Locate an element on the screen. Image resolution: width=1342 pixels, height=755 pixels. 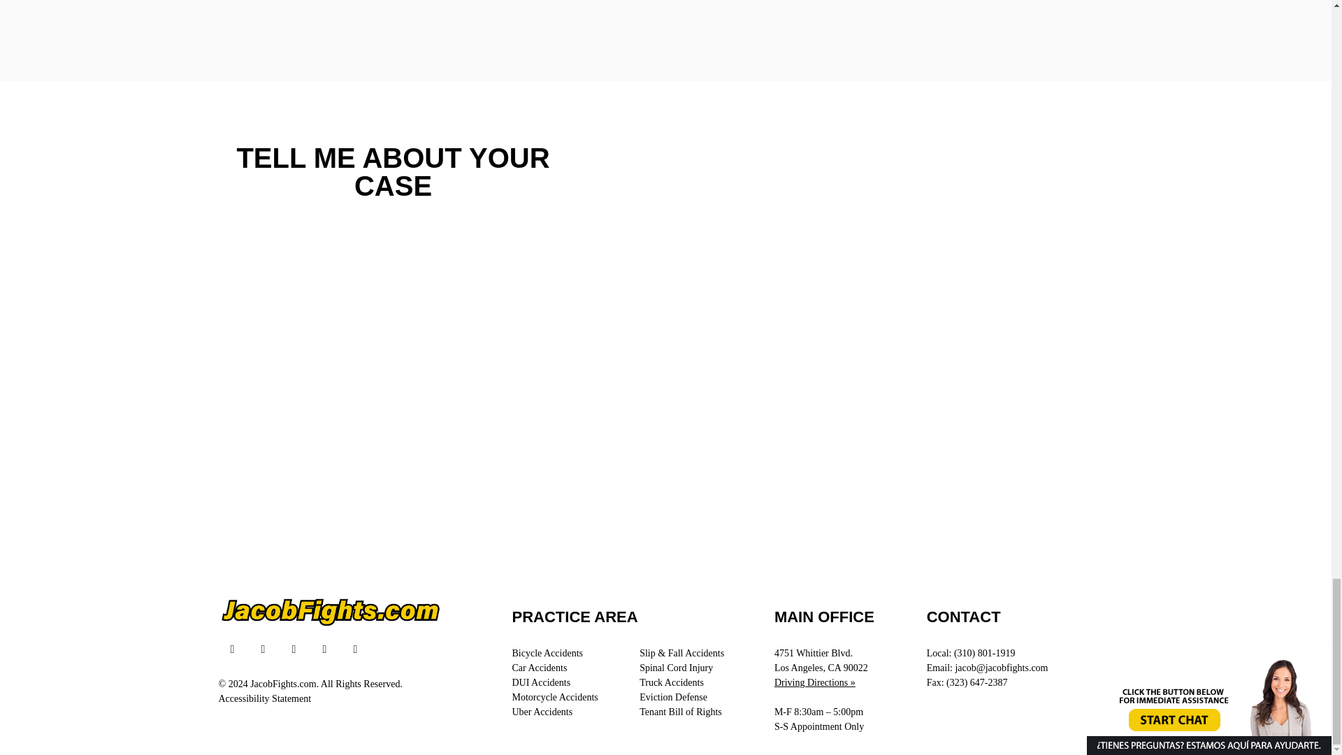
Consultation Form  is located at coordinates (393, 353).